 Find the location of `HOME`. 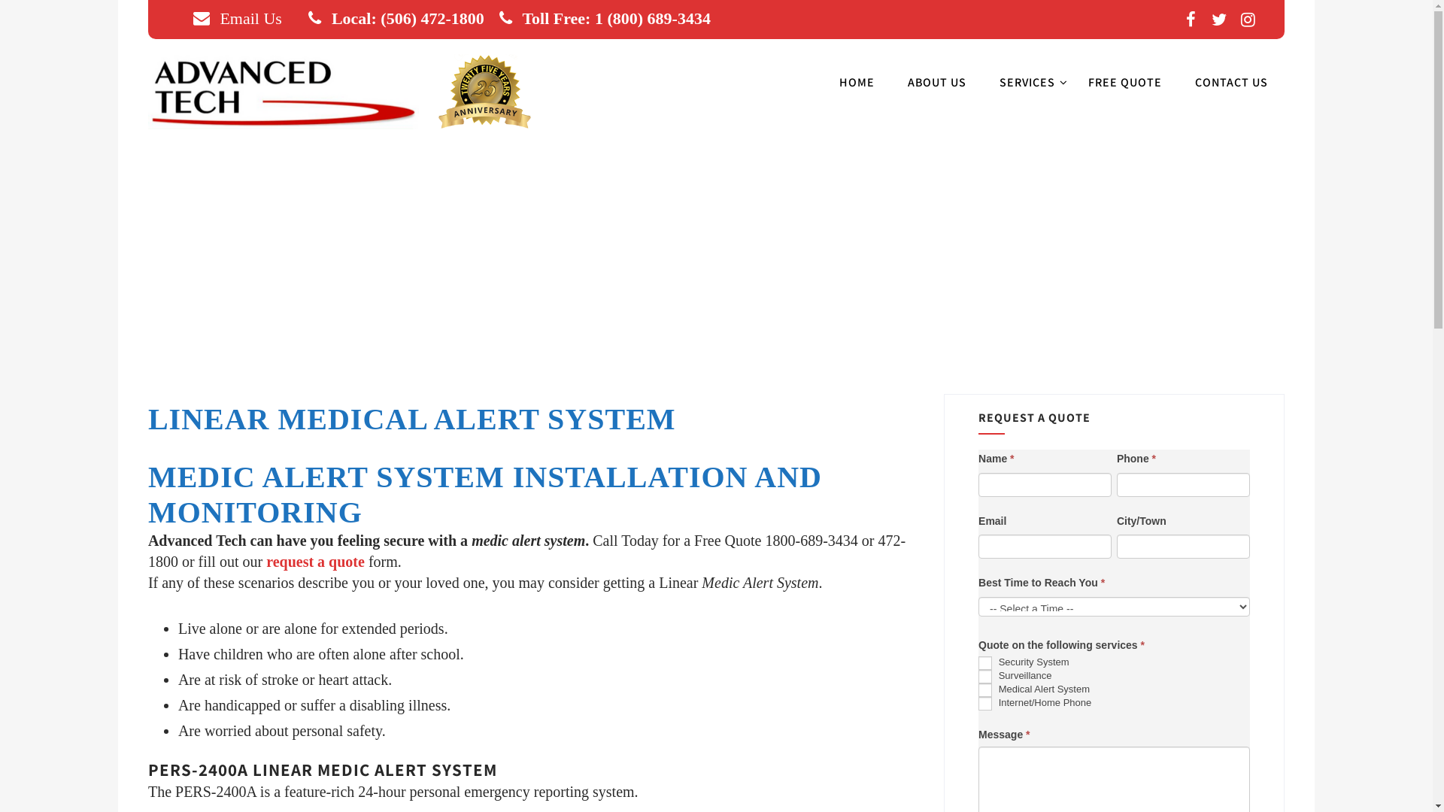

HOME is located at coordinates (857, 89).